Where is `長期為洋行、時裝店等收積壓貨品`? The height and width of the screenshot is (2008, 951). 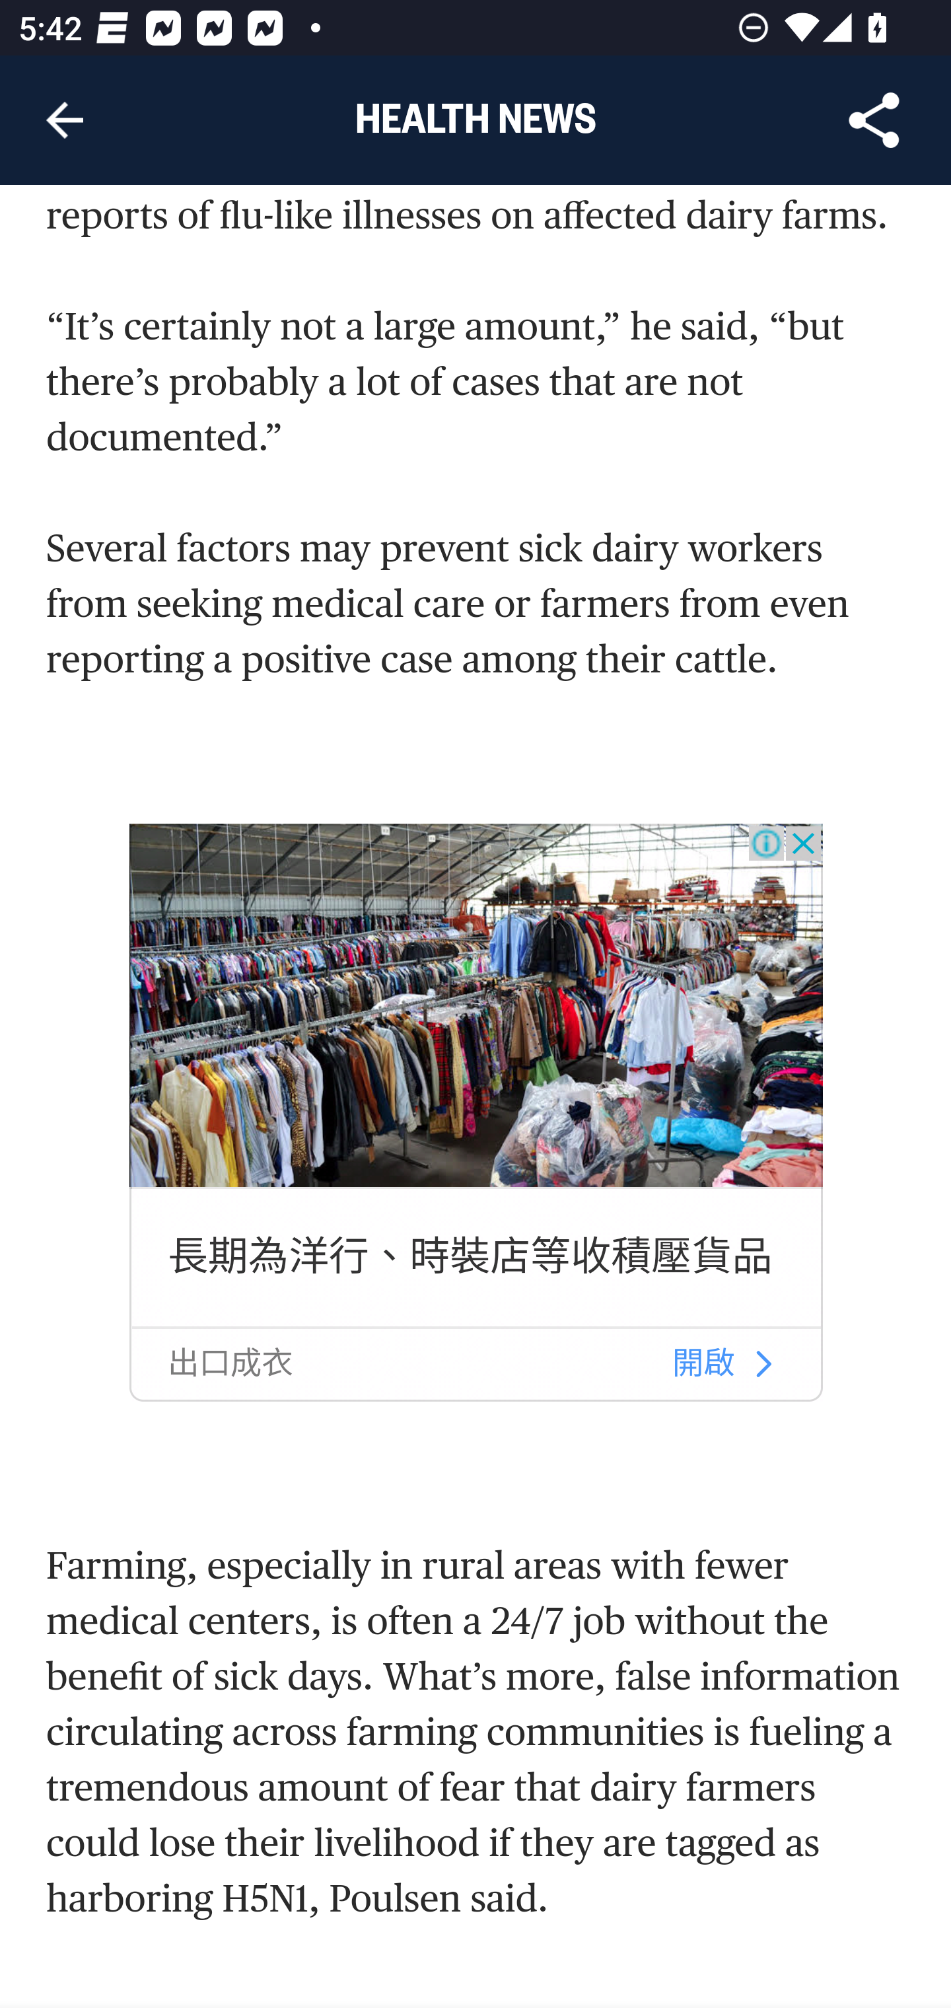
長期為洋行、時裝店等收積壓貨品 is located at coordinates (470, 1255).